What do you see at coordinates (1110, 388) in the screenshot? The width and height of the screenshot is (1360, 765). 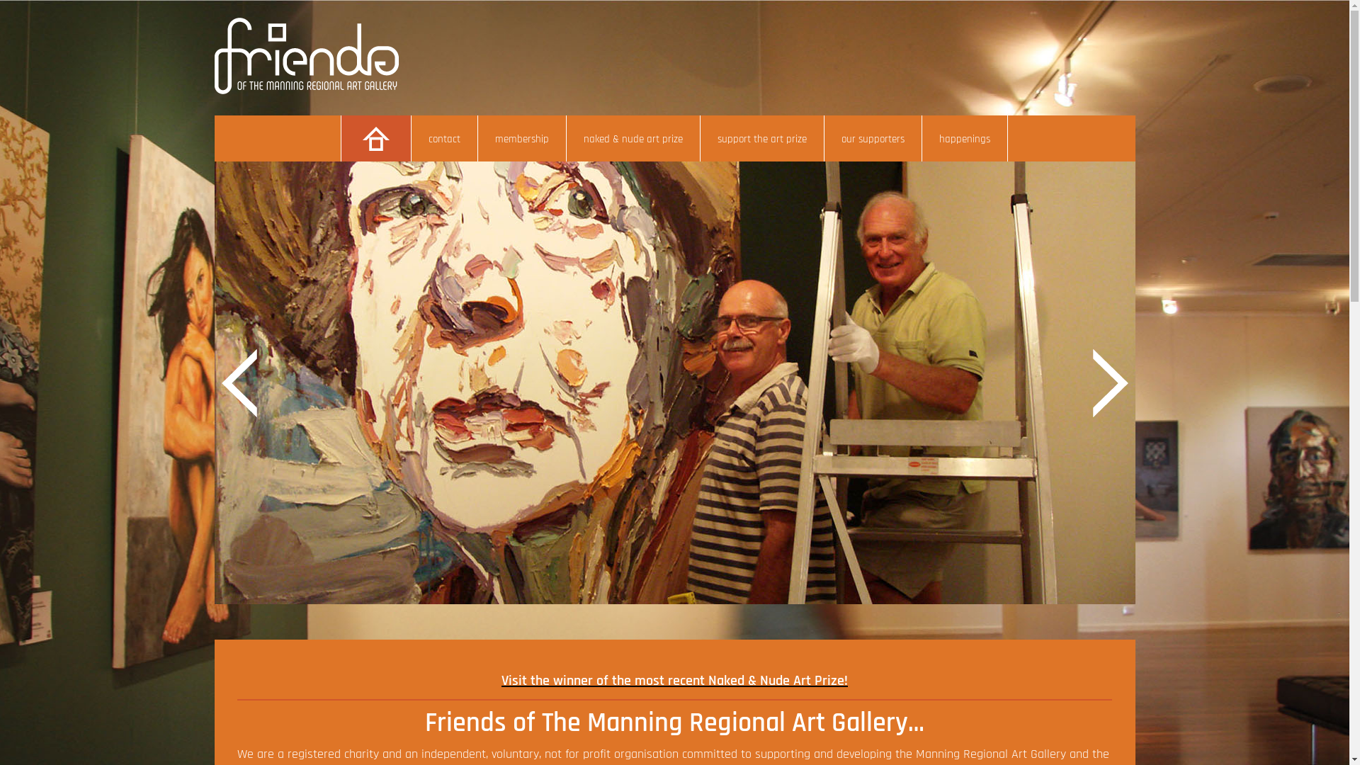 I see `Next` at bounding box center [1110, 388].